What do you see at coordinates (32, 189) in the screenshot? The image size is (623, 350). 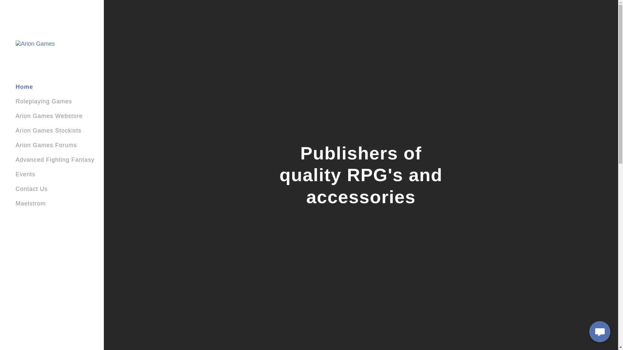 I see `Contact Us` at bounding box center [32, 189].